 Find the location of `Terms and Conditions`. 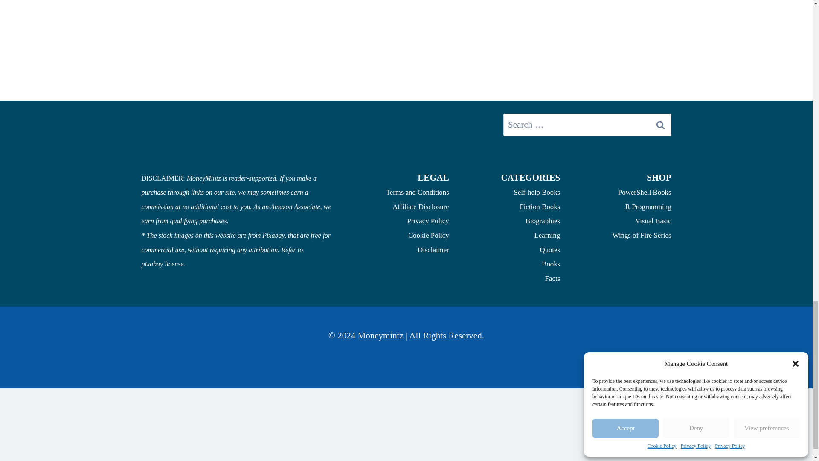

Terms and Conditions is located at coordinates (417, 192).